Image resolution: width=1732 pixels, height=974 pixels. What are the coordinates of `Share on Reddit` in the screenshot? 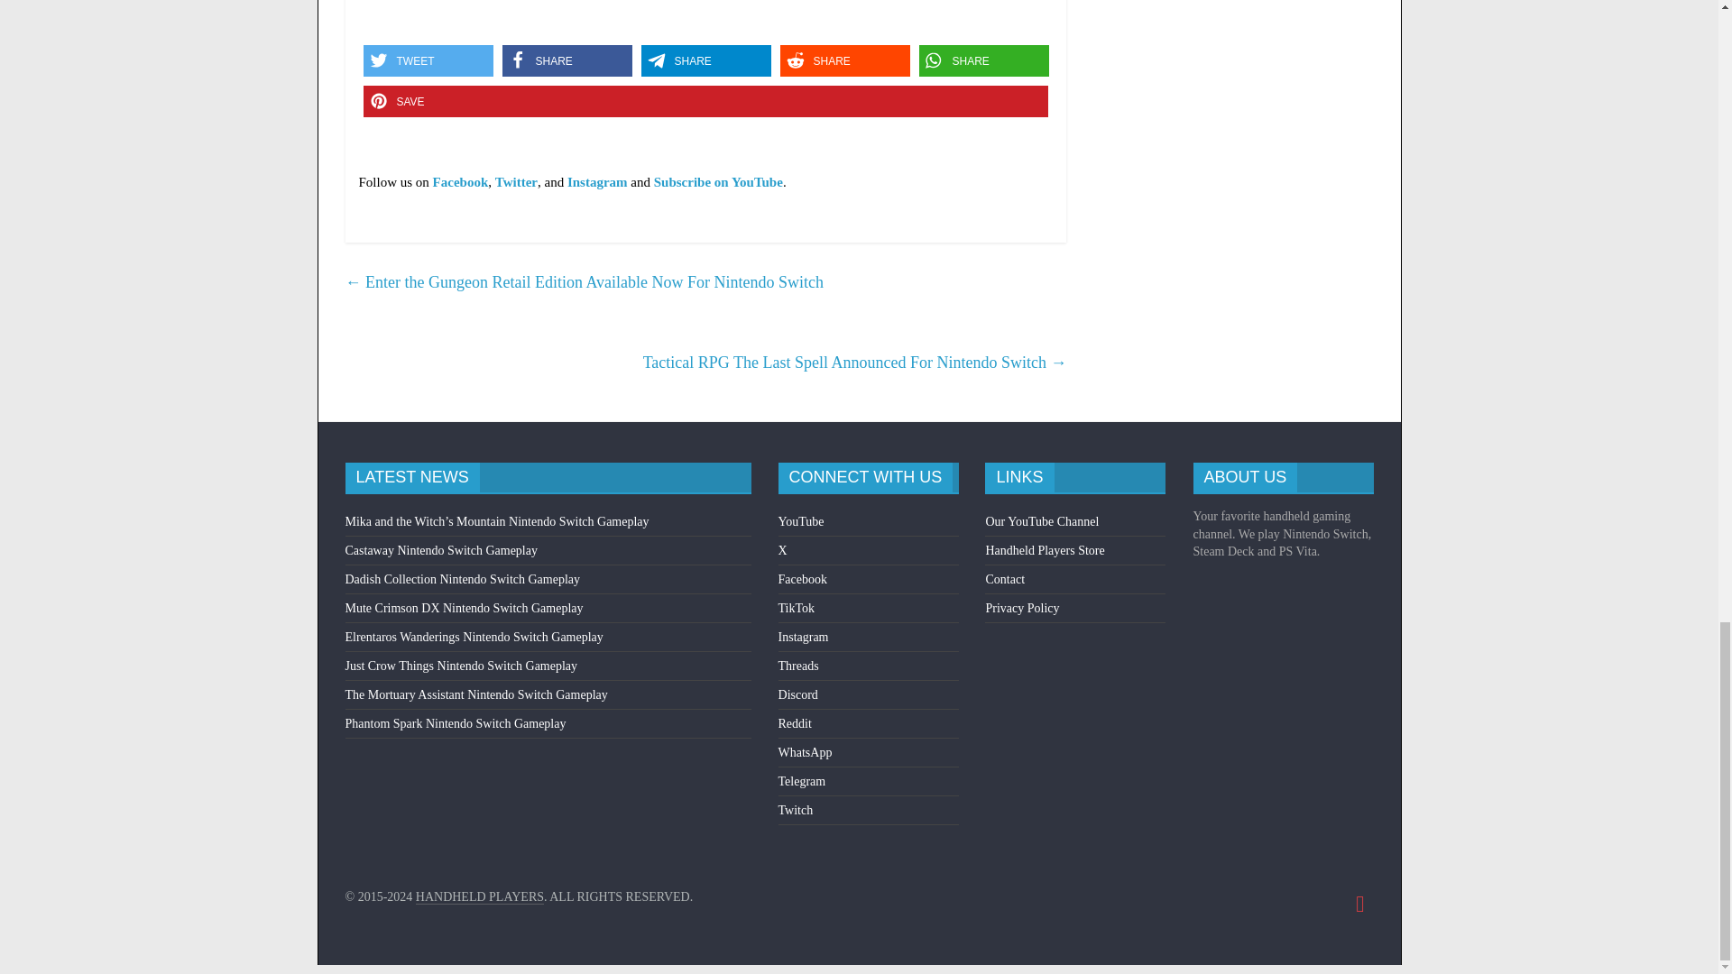 It's located at (844, 60).